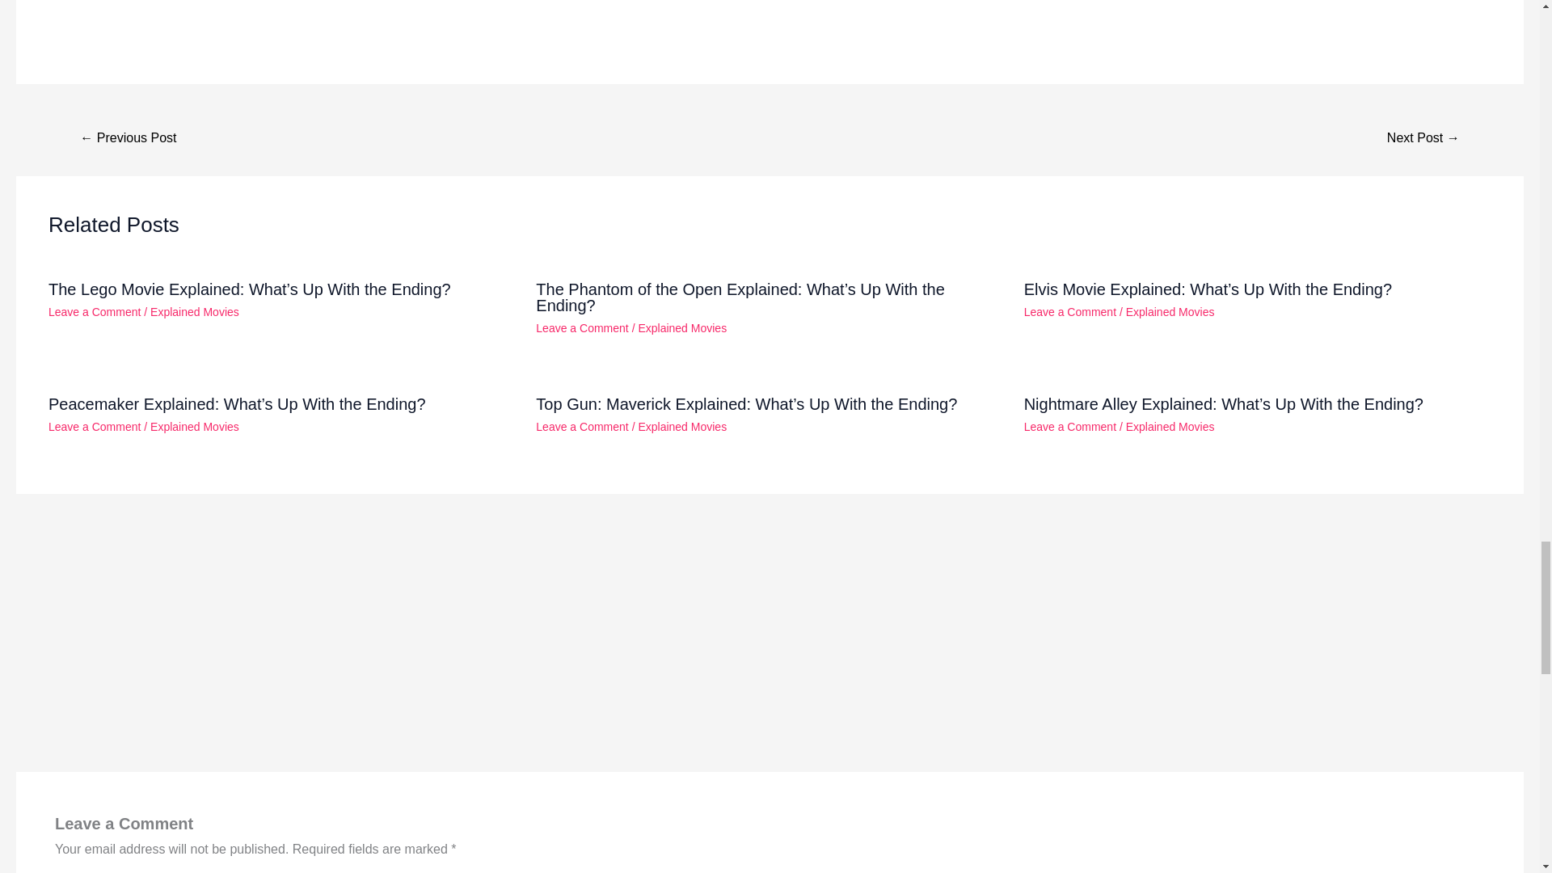  What do you see at coordinates (1070, 312) in the screenshot?
I see `Leave a Comment` at bounding box center [1070, 312].